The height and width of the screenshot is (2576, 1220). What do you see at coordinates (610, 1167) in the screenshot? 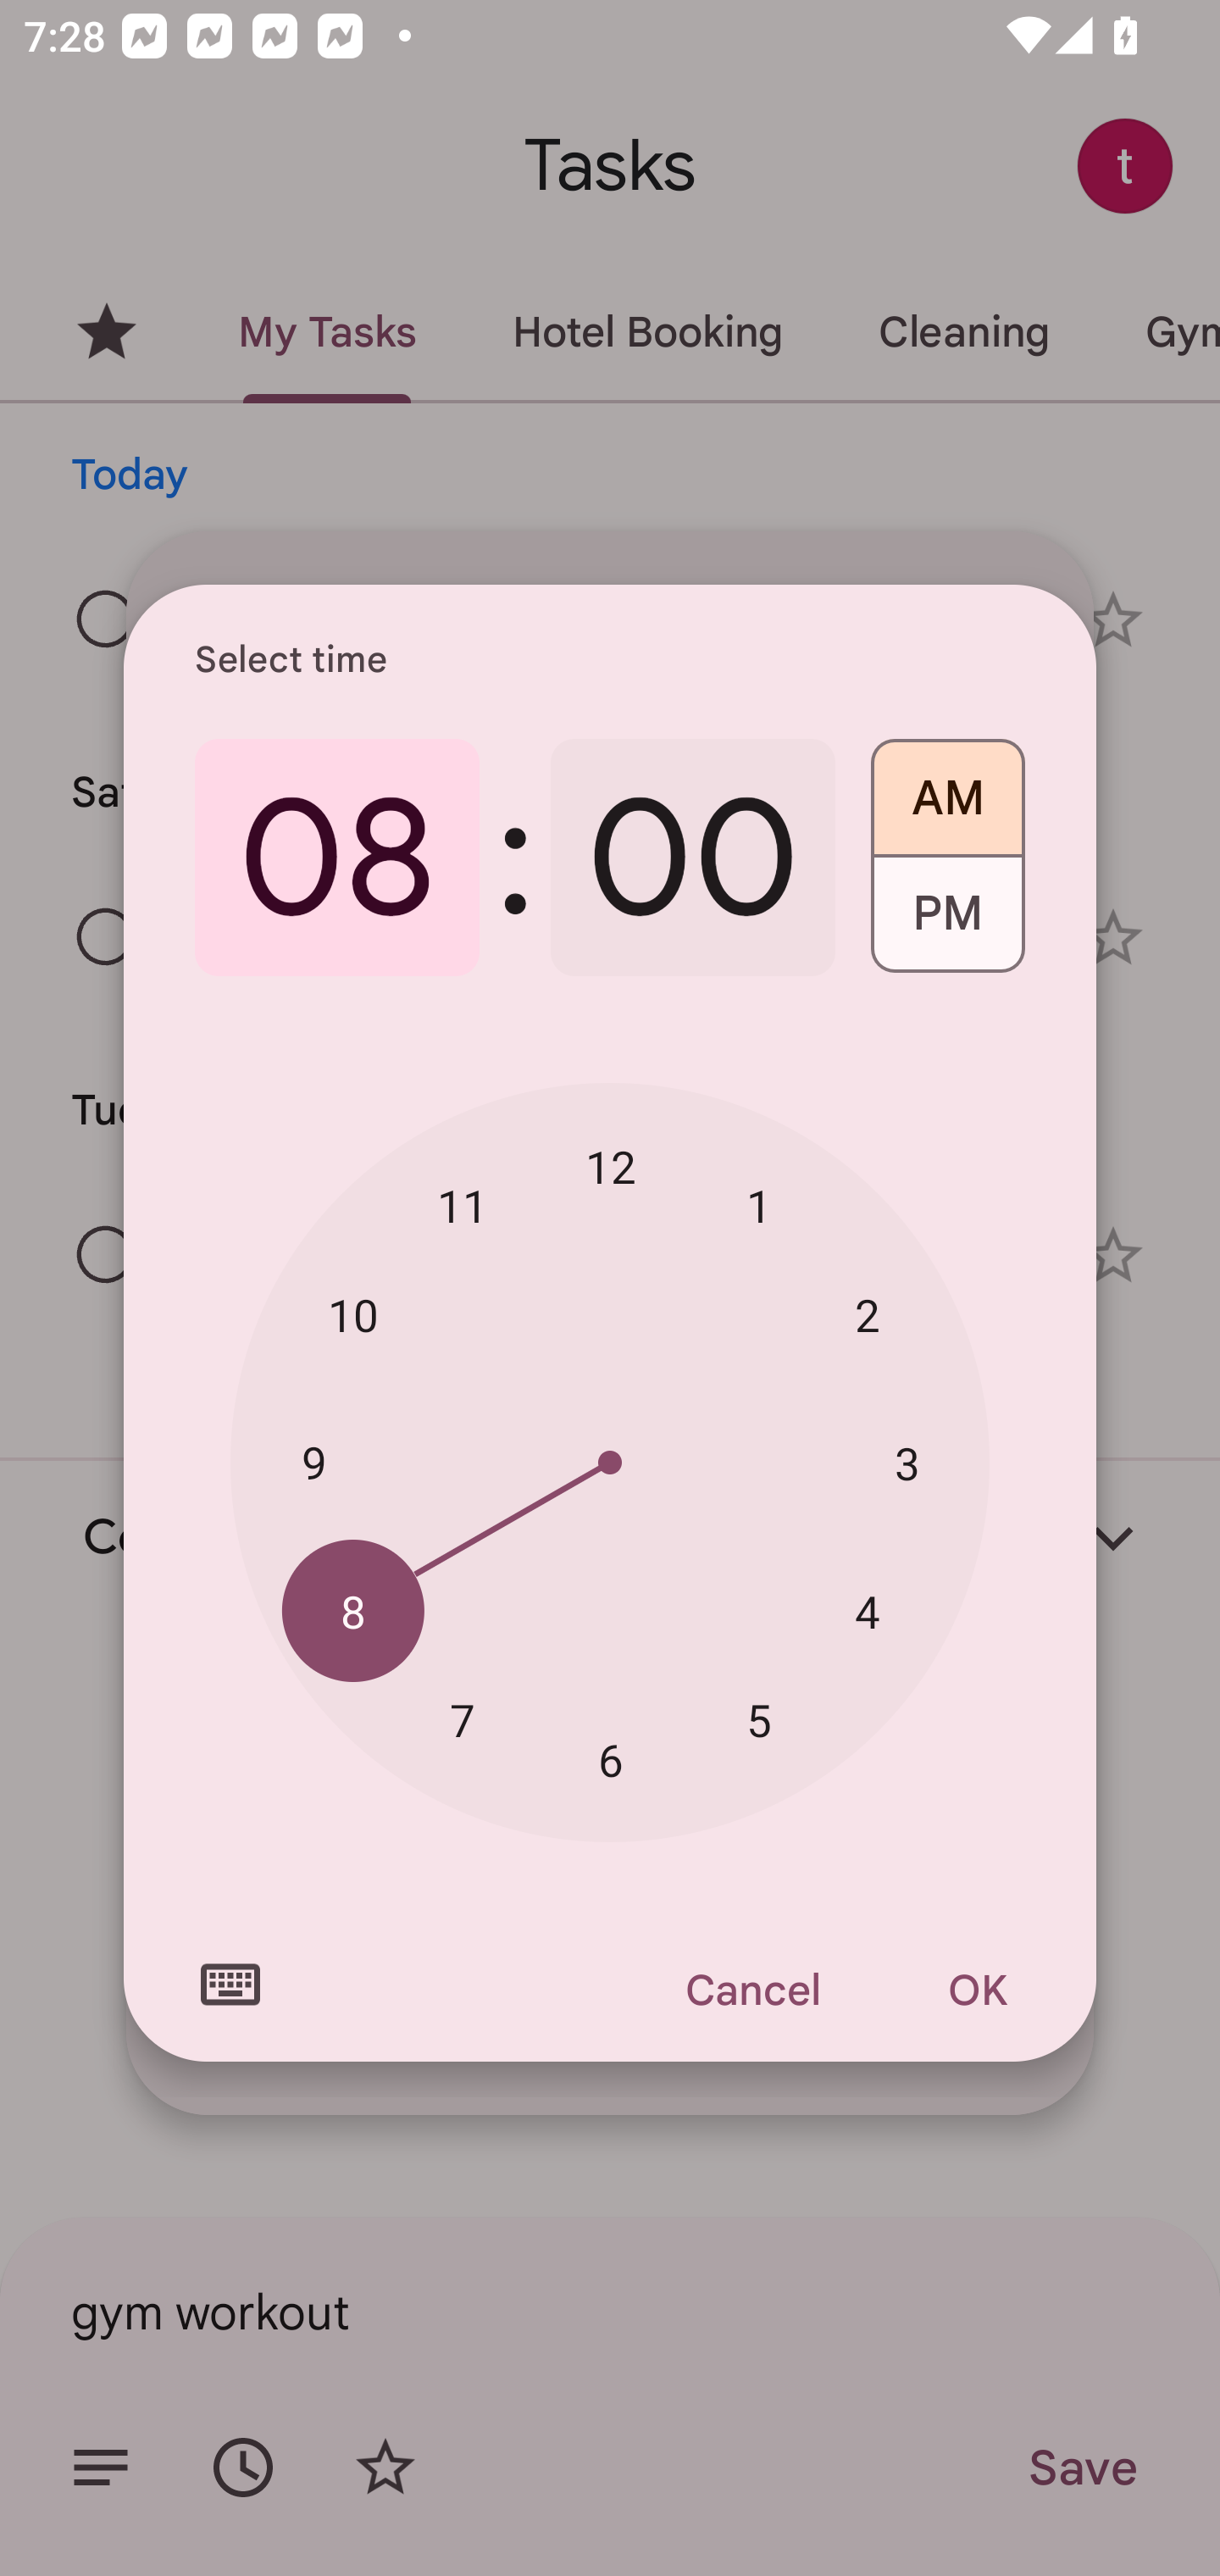
I see `12 12 o'clock` at bounding box center [610, 1167].